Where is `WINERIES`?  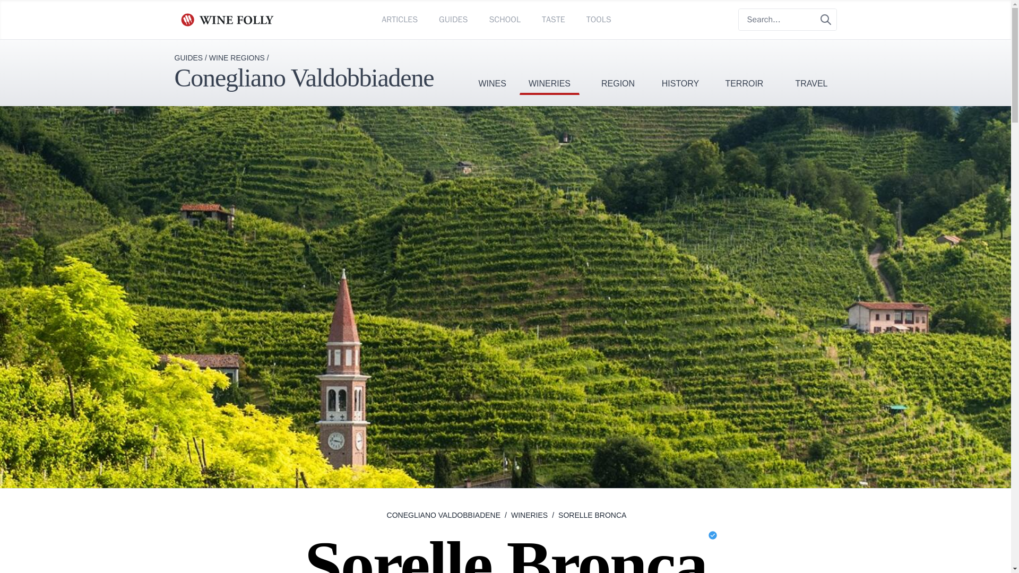 WINERIES is located at coordinates (550, 67).